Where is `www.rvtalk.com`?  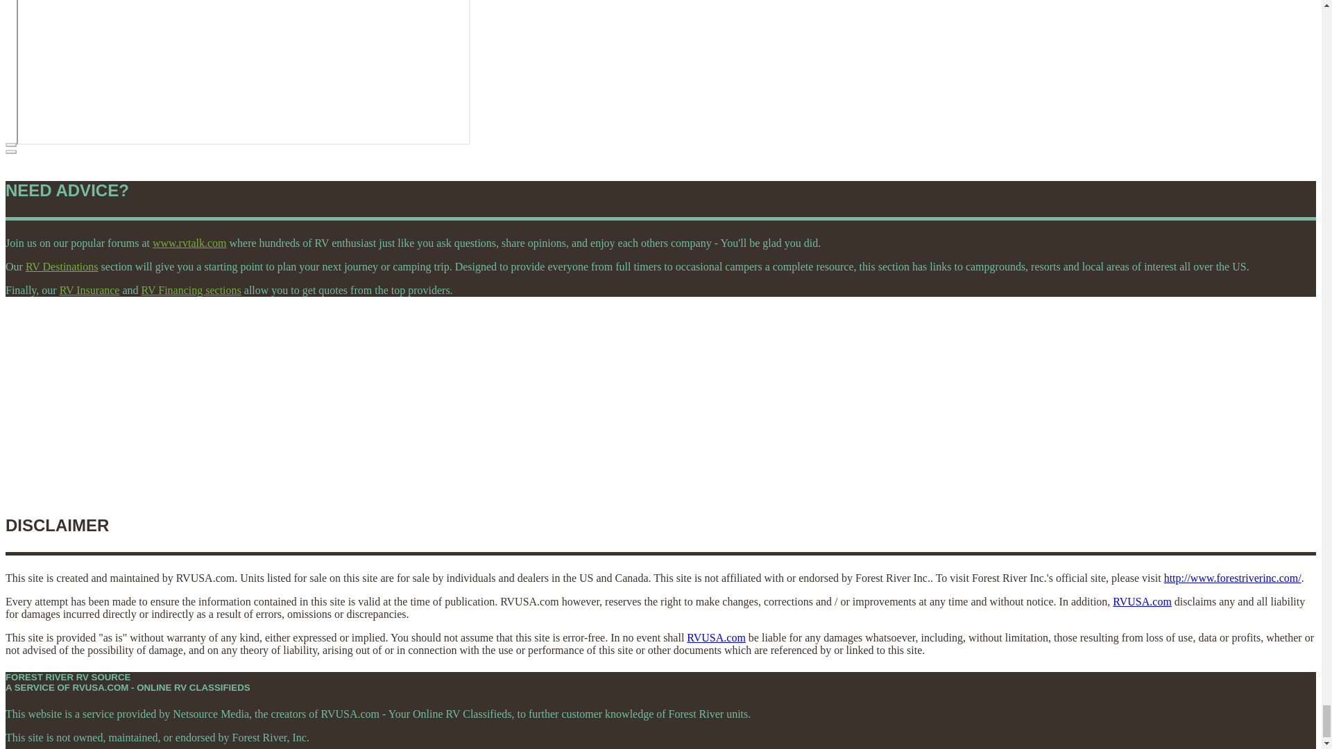
www.rvtalk.com is located at coordinates (189, 243).